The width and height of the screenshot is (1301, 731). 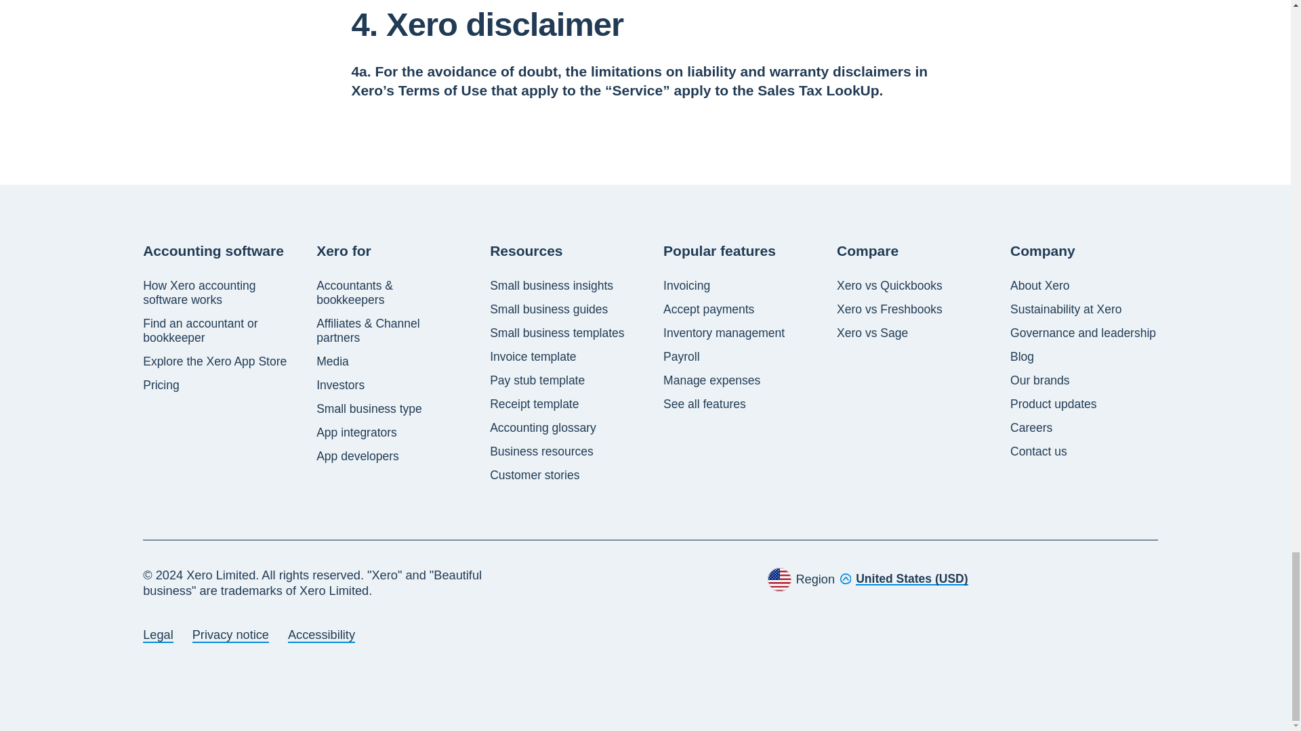 What do you see at coordinates (534, 475) in the screenshot?
I see `Customer stories` at bounding box center [534, 475].